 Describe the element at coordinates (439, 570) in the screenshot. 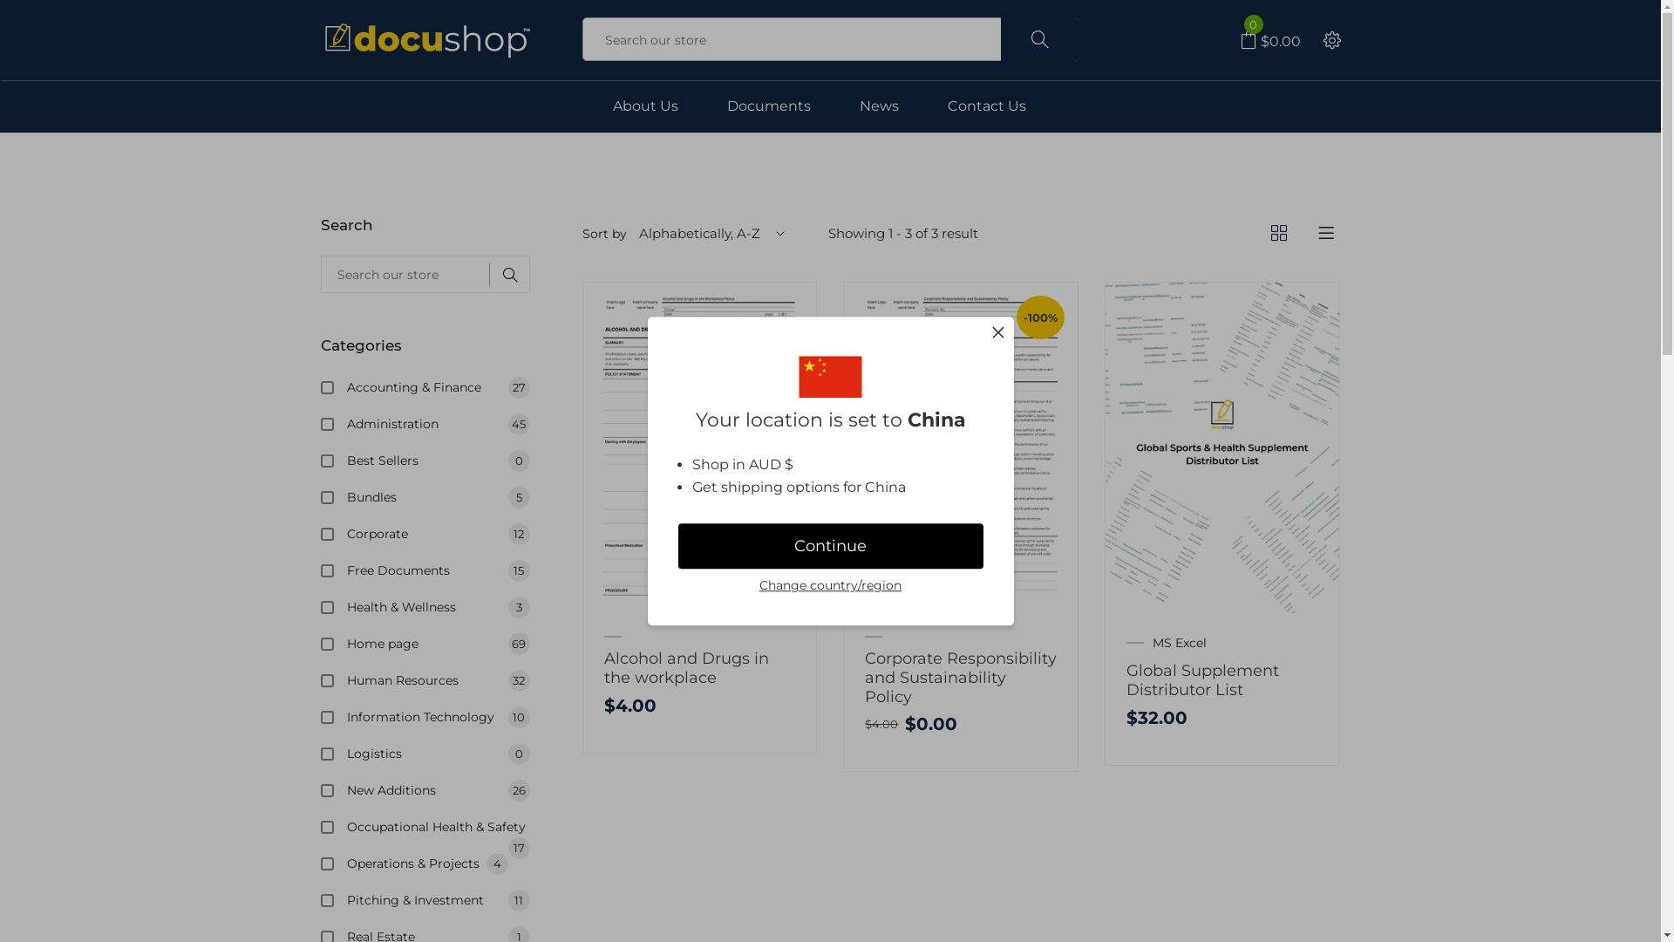

I see `Free Documents
15` at that location.